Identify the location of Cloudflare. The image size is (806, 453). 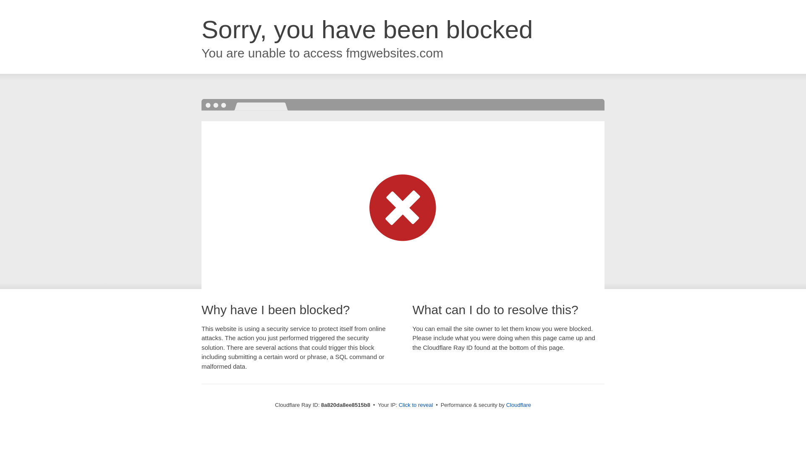
(518, 405).